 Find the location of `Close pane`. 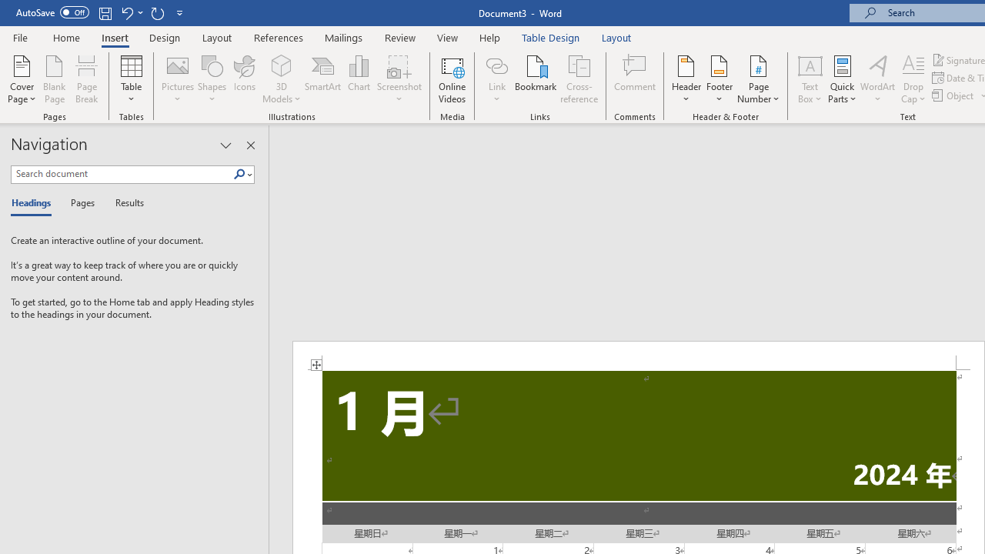

Close pane is located at coordinates (250, 145).